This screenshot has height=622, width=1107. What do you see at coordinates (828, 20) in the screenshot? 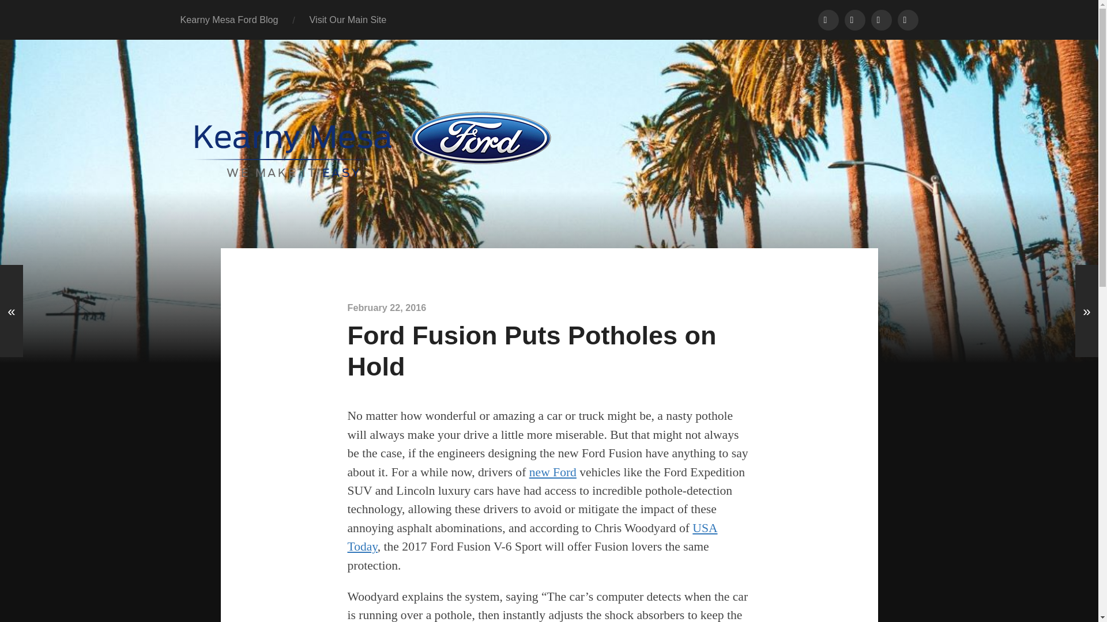
I see `Facebook` at bounding box center [828, 20].